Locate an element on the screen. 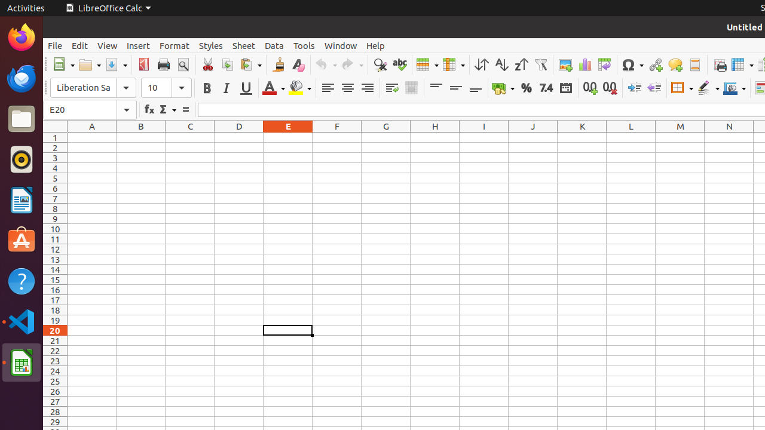  Font Color is located at coordinates (274, 88).